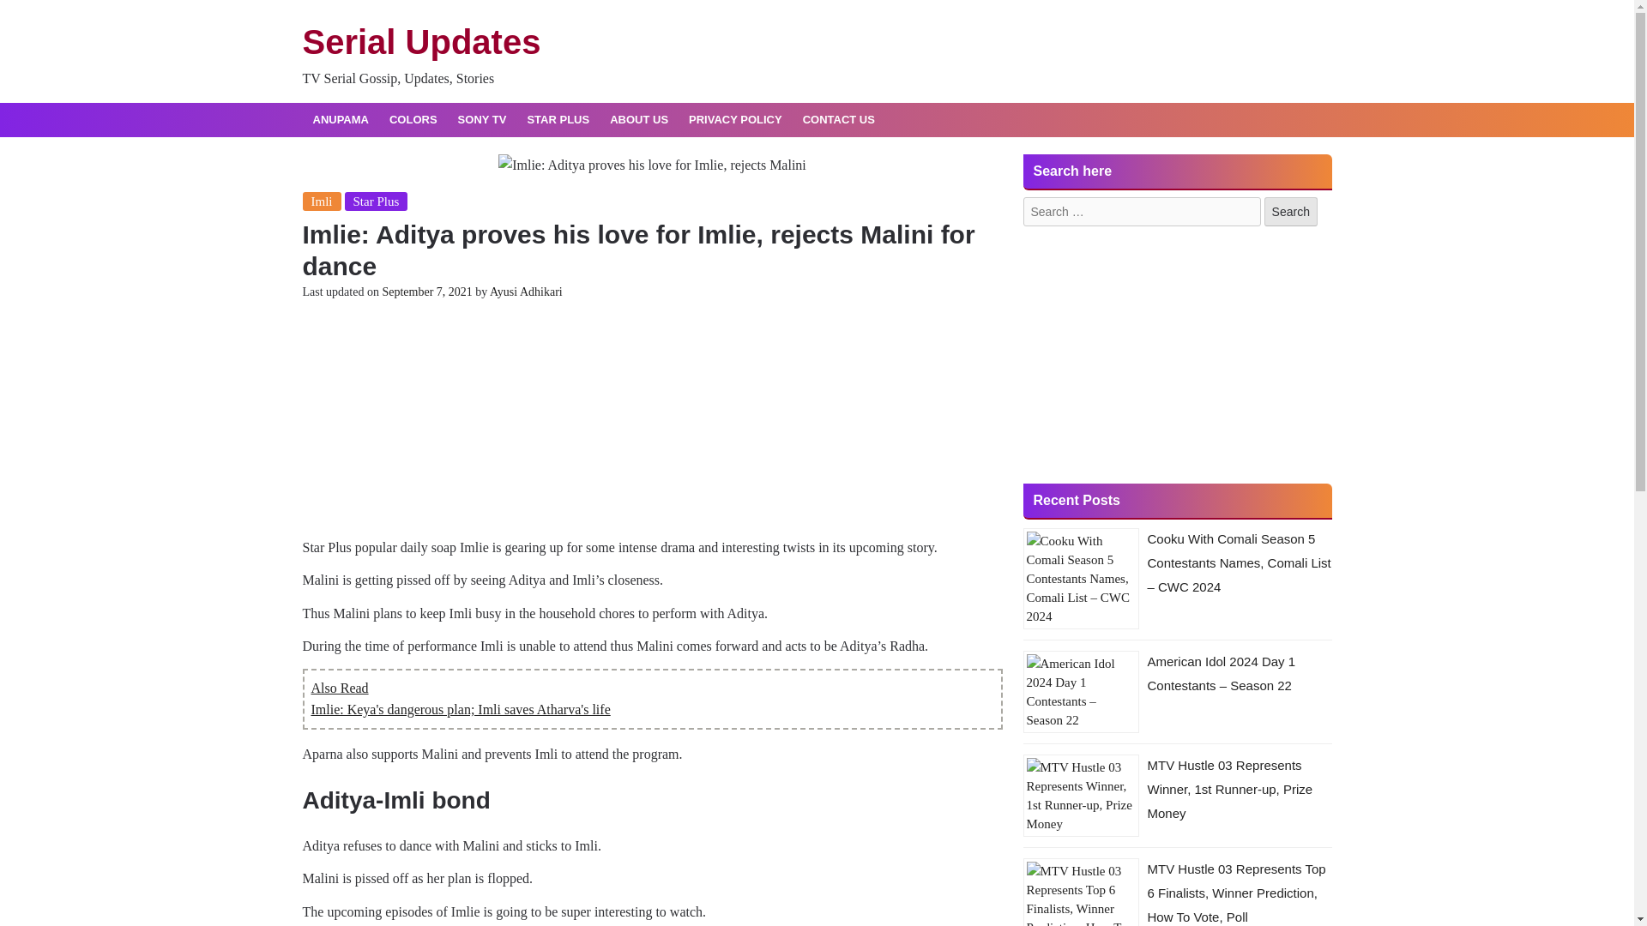 Image resolution: width=1647 pixels, height=926 pixels. What do you see at coordinates (472, 120) in the screenshot?
I see `SONY TV` at bounding box center [472, 120].